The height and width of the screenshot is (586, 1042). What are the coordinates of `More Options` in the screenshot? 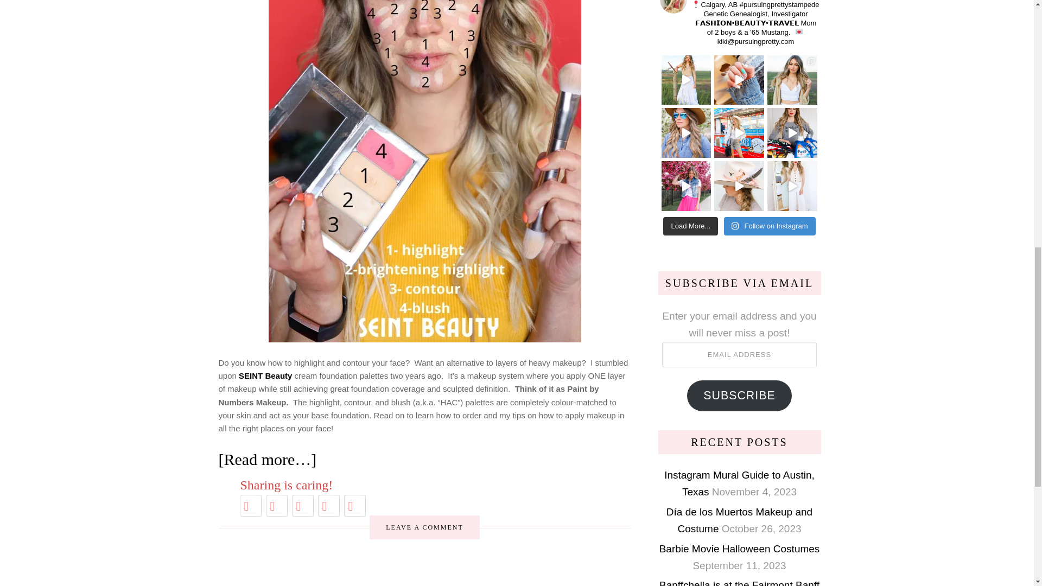 It's located at (354, 506).